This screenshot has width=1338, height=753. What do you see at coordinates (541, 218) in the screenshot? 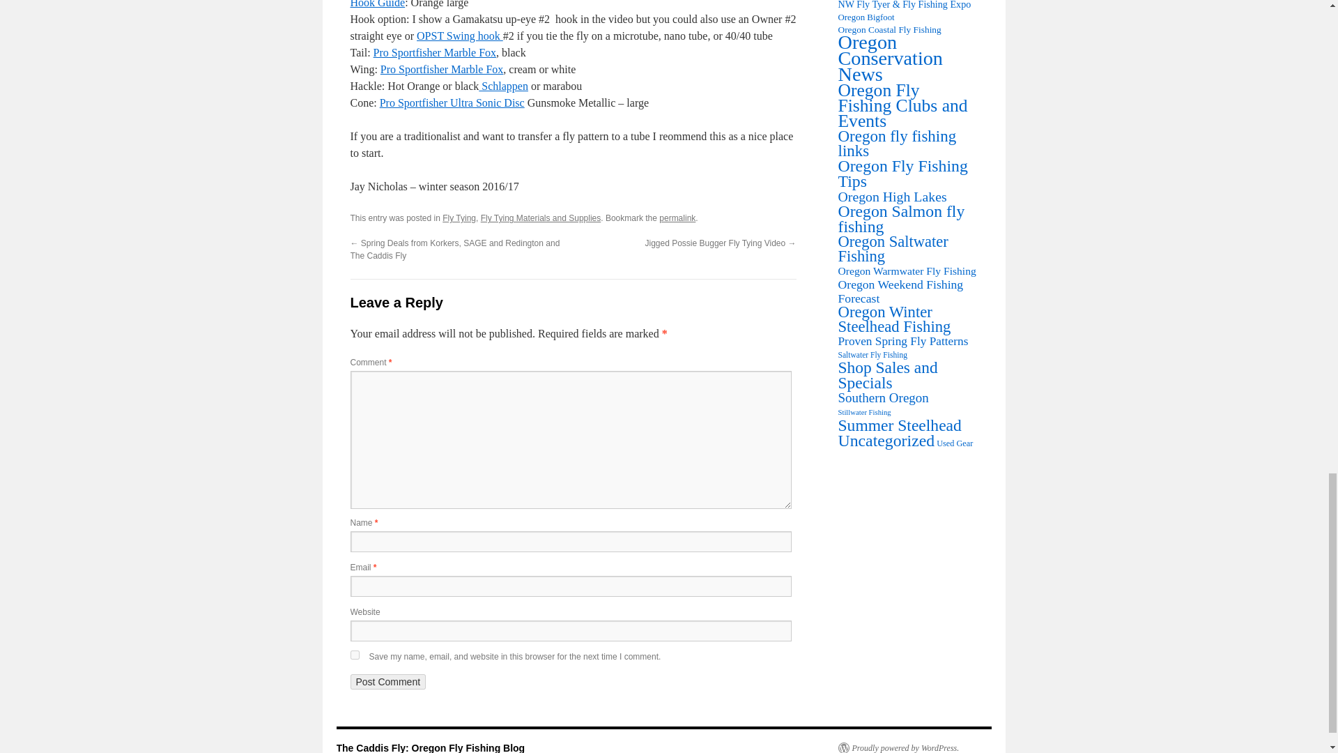
I see `Fly Tying Materials and Supplies` at bounding box center [541, 218].